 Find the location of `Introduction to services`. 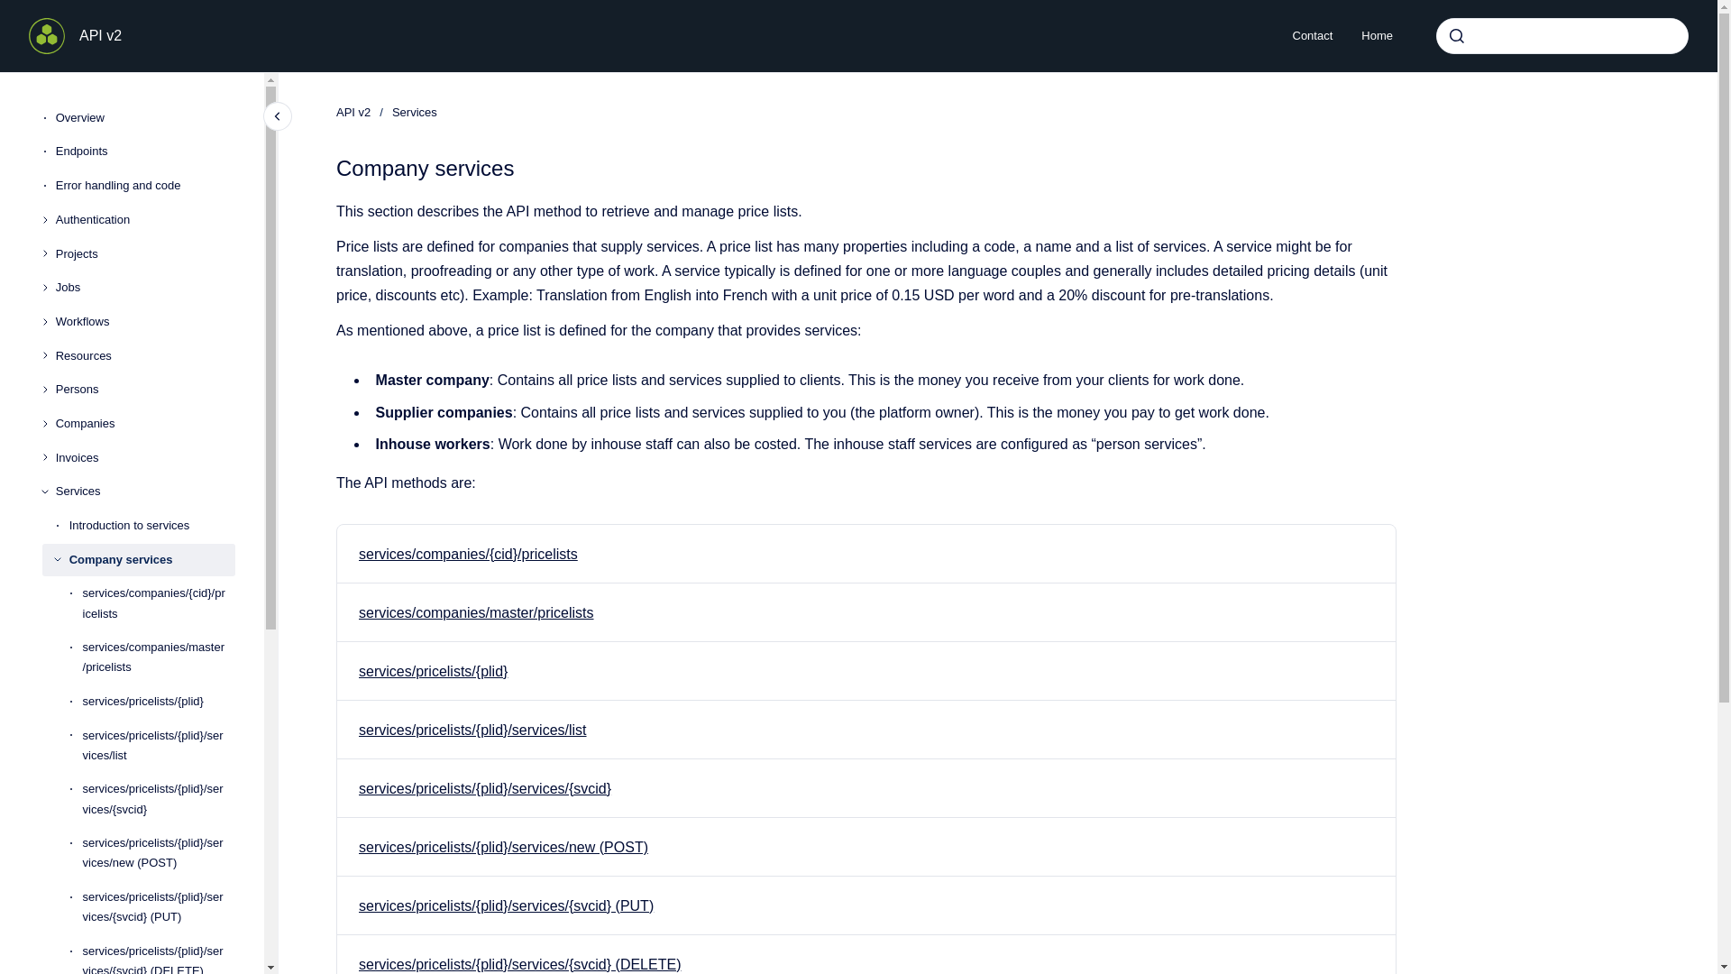

Introduction to services is located at coordinates (151, 525).